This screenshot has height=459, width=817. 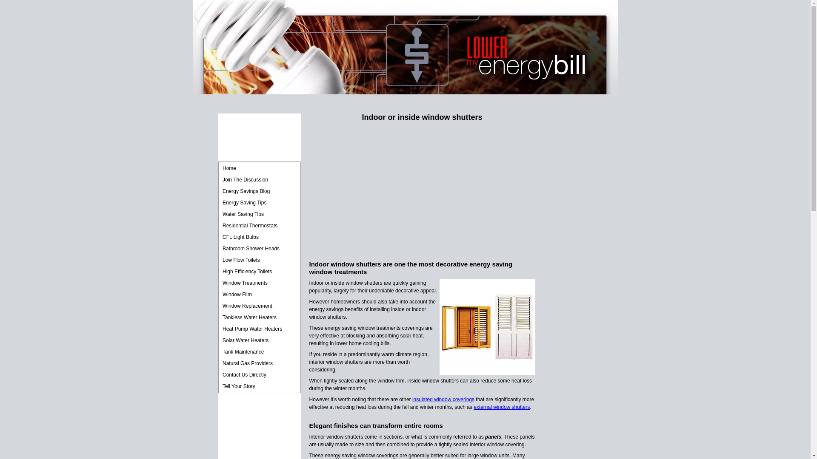 I want to click on Home, so click(x=259, y=168).